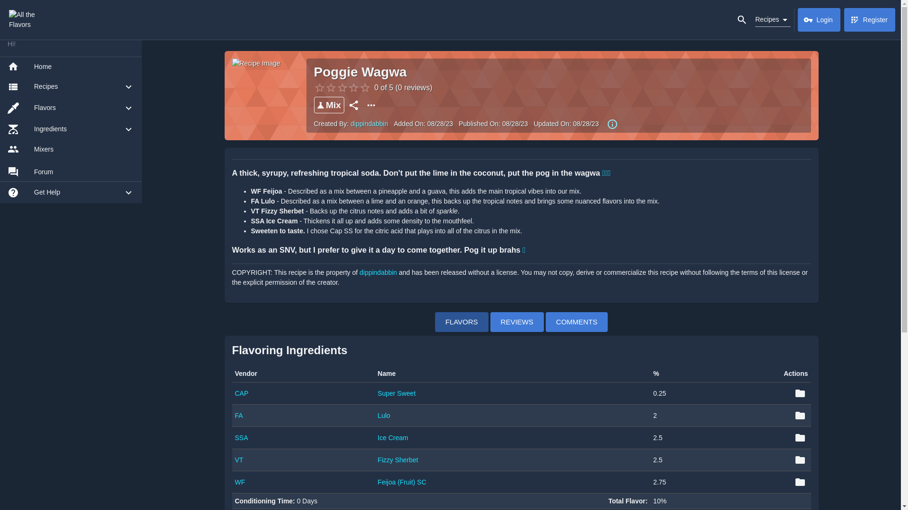 This screenshot has height=510, width=908. Describe the element at coordinates (398, 459) in the screenshot. I see `Fizzy Sherbet` at that location.